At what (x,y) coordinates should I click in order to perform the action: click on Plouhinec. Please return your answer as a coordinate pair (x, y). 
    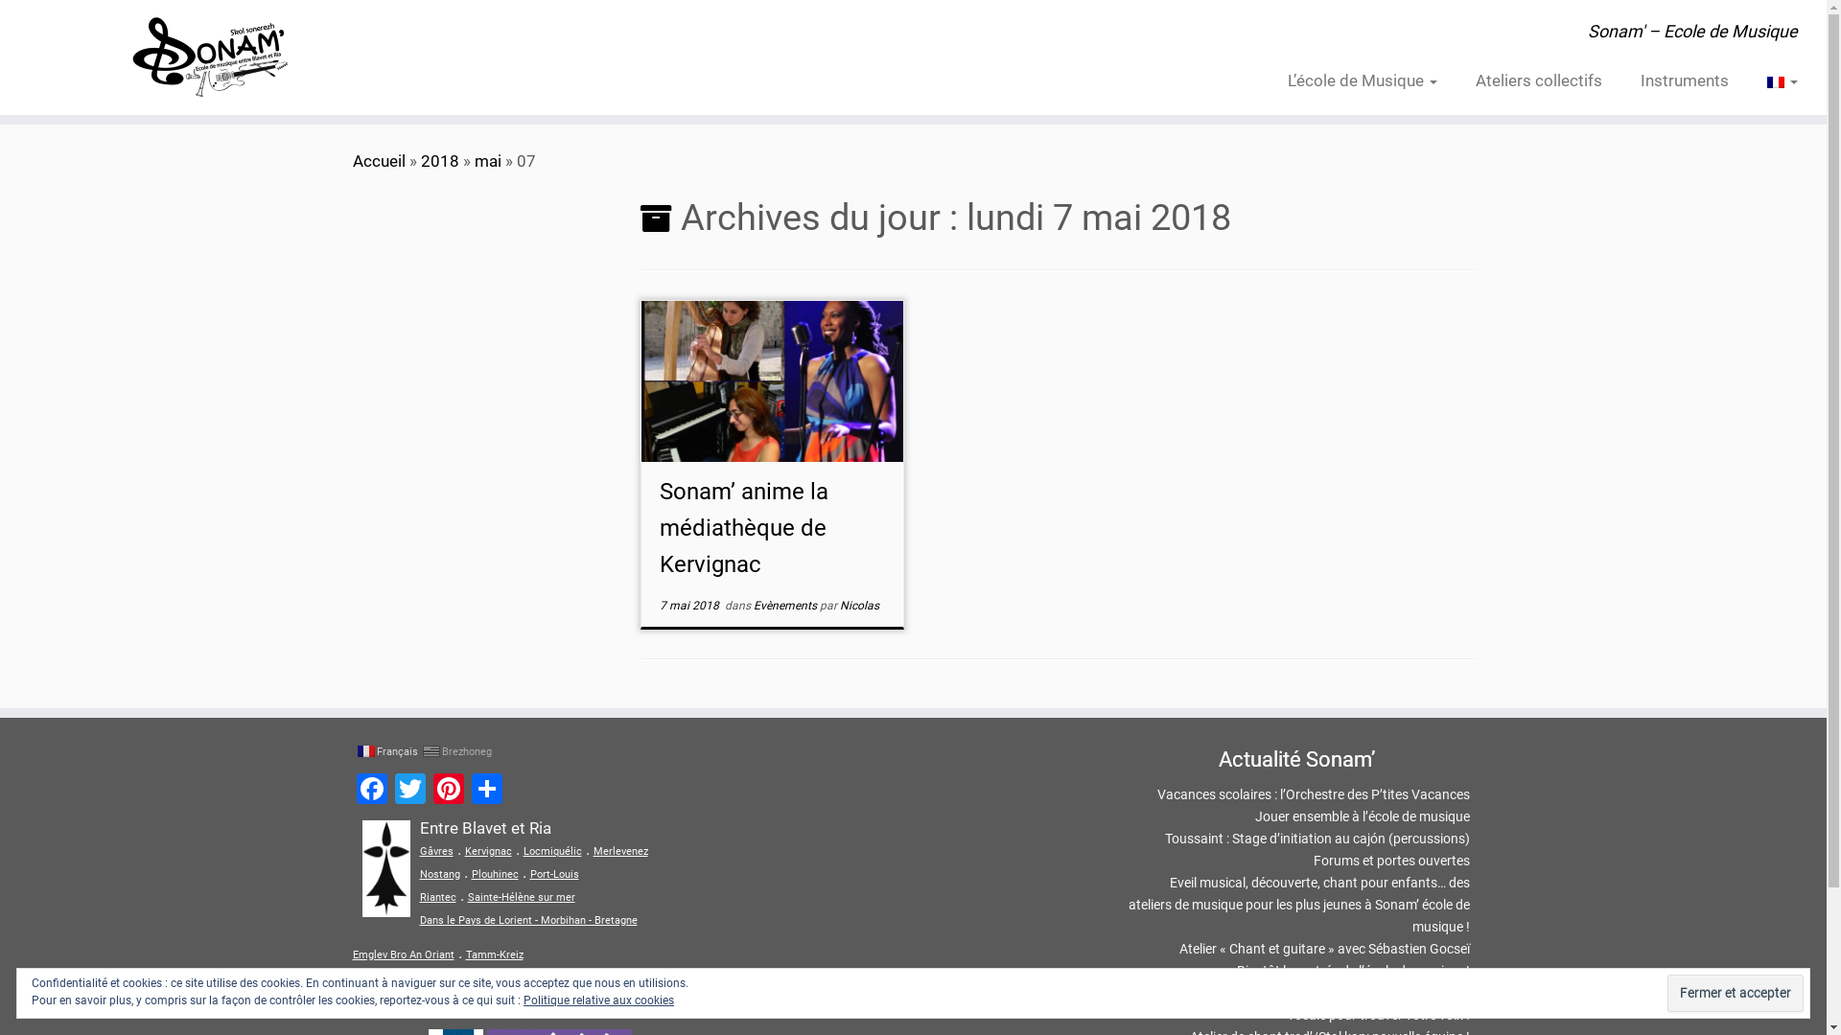
    Looking at the image, I should click on (495, 874).